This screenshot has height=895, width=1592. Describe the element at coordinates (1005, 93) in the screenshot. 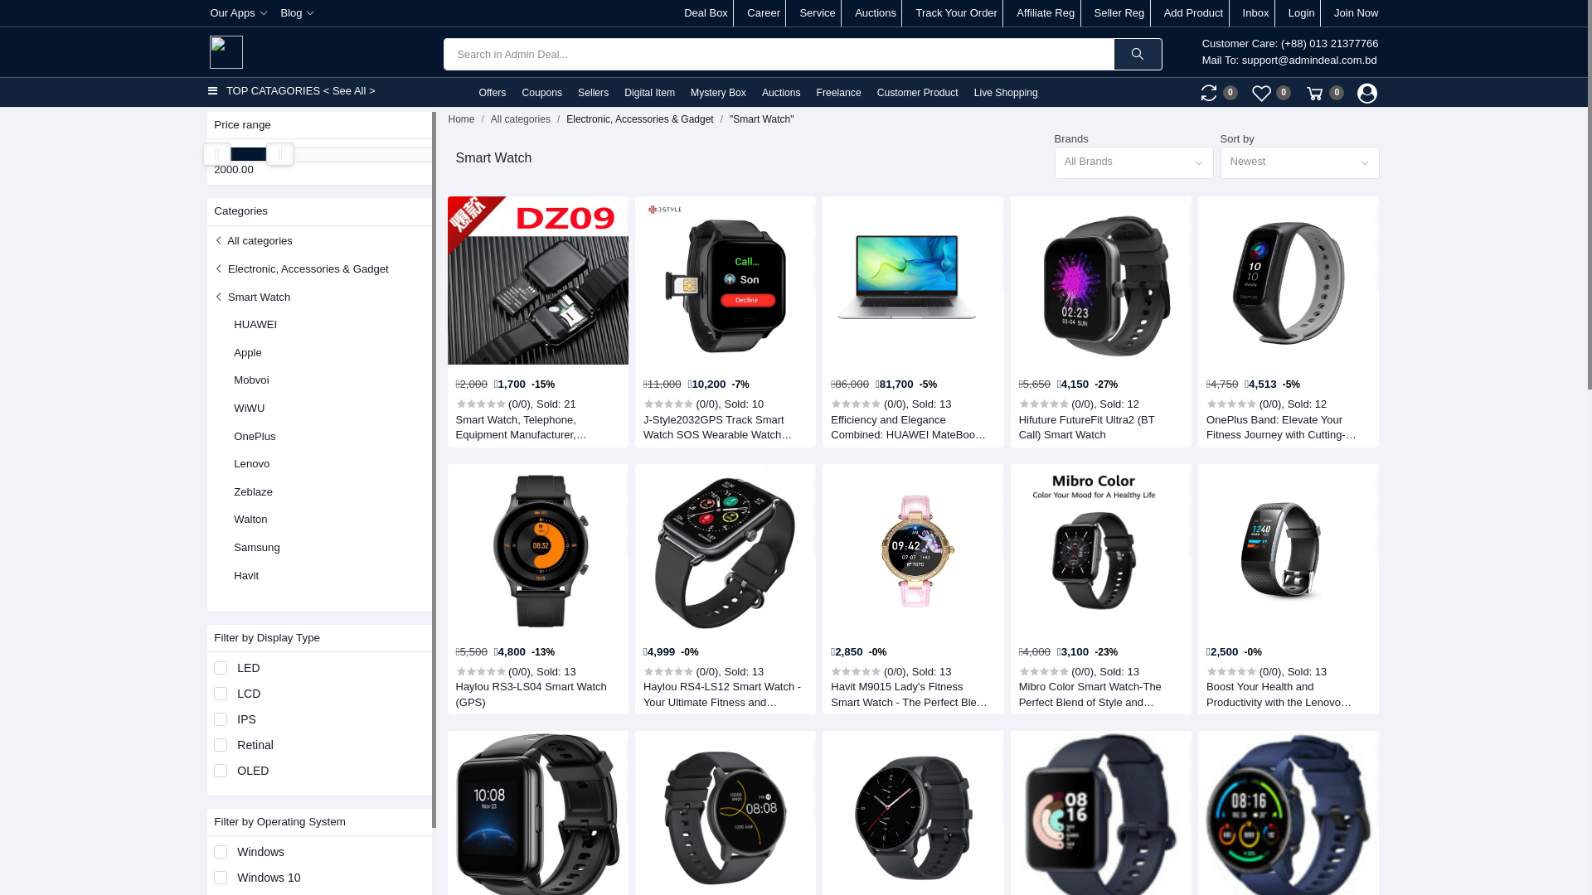

I see `Live Shopping` at that location.